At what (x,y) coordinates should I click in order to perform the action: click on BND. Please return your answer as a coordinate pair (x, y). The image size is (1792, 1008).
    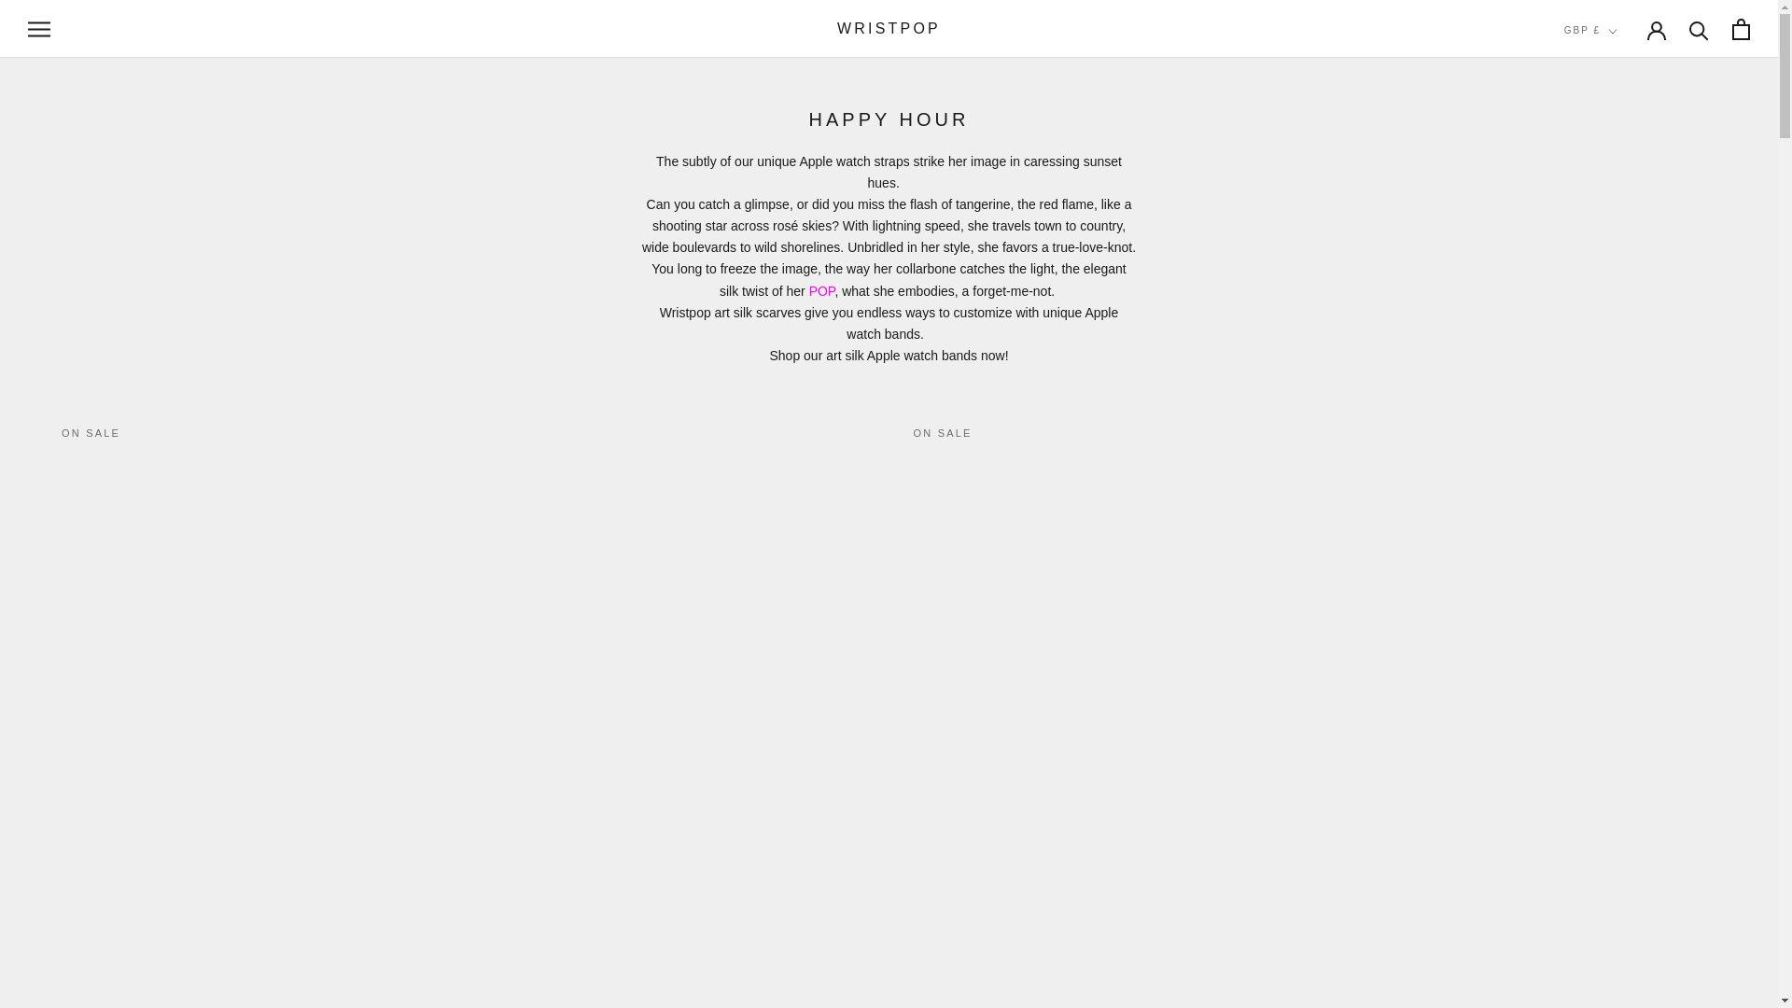
    Looking at the image, I should click on (1623, 392).